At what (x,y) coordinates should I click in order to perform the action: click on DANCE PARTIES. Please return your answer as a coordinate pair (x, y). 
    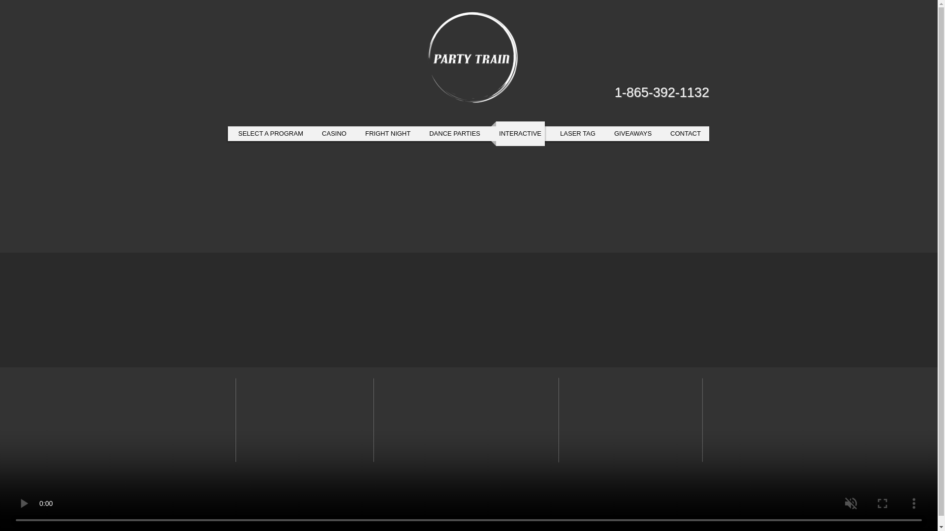
    Looking at the image, I should click on (455, 134).